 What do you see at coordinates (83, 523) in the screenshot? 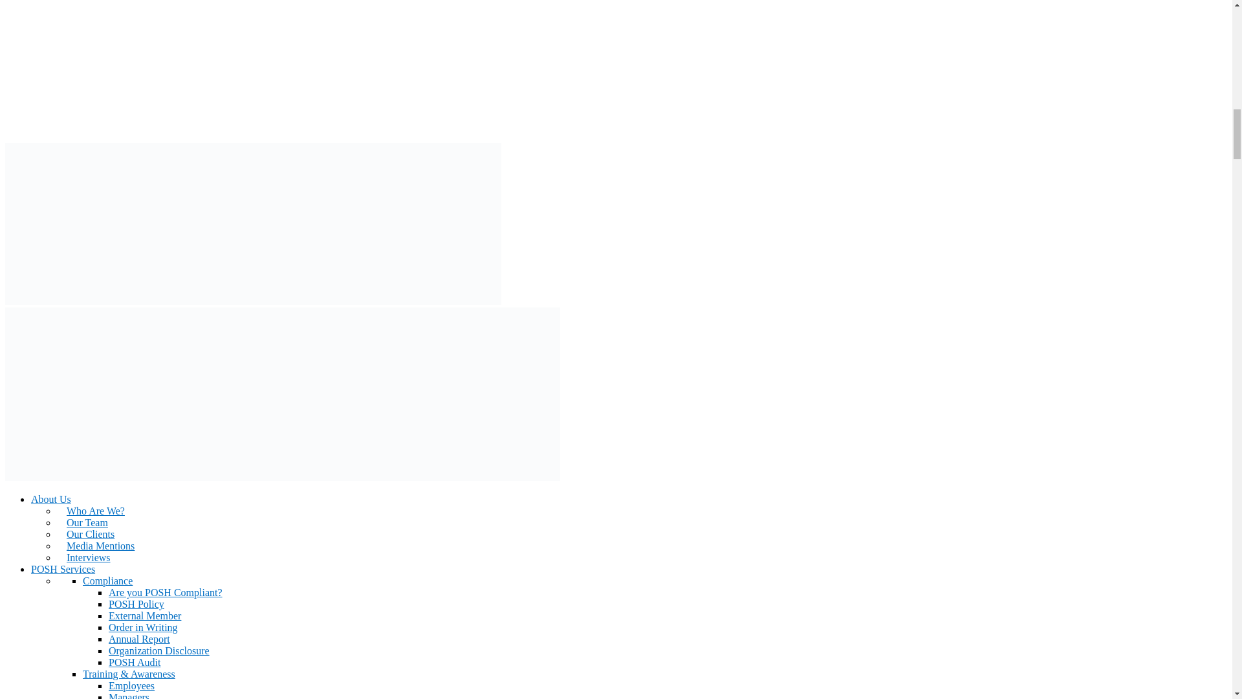
I see `Our Team` at bounding box center [83, 523].